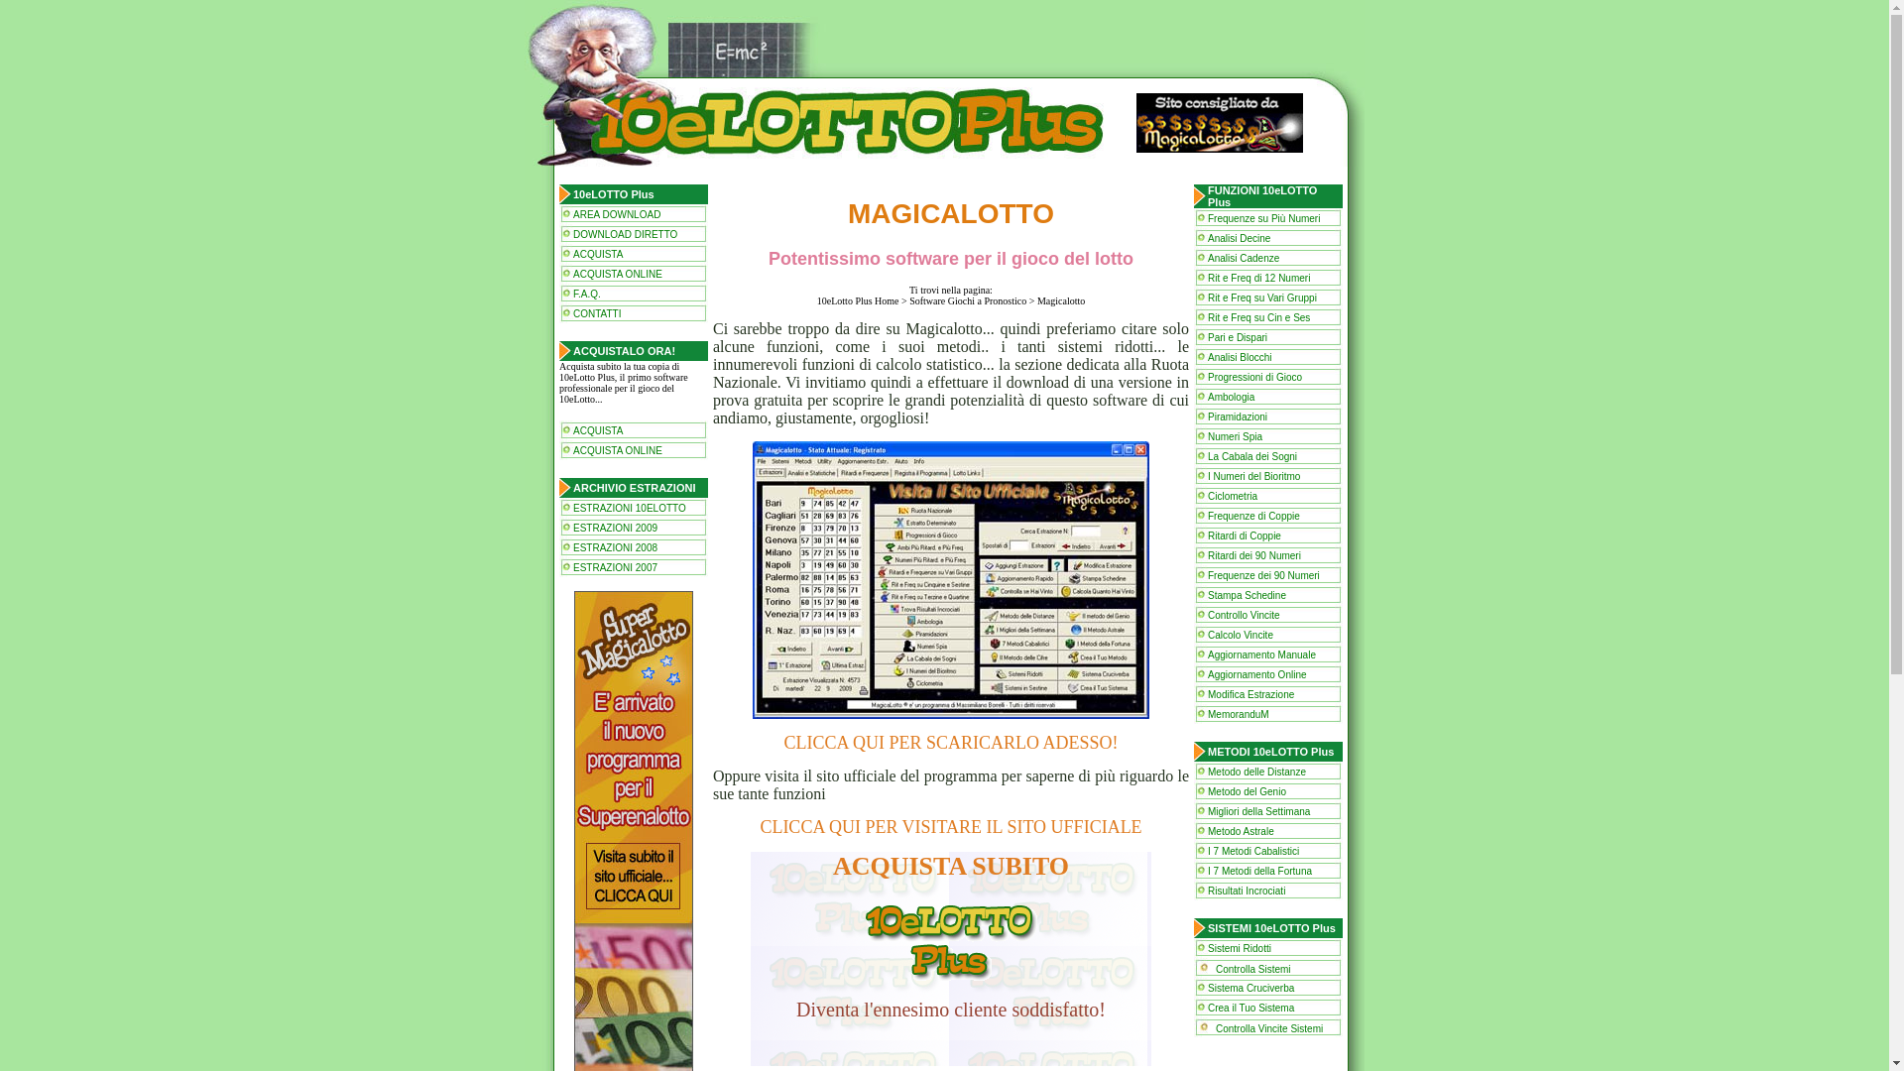 This screenshot has width=1904, height=1071. What do you see at coordinates (1262, 196) in the screenshot?
I see `FUNZIONI 10eLOTTO Plus` at bounding box center [1262, 196].